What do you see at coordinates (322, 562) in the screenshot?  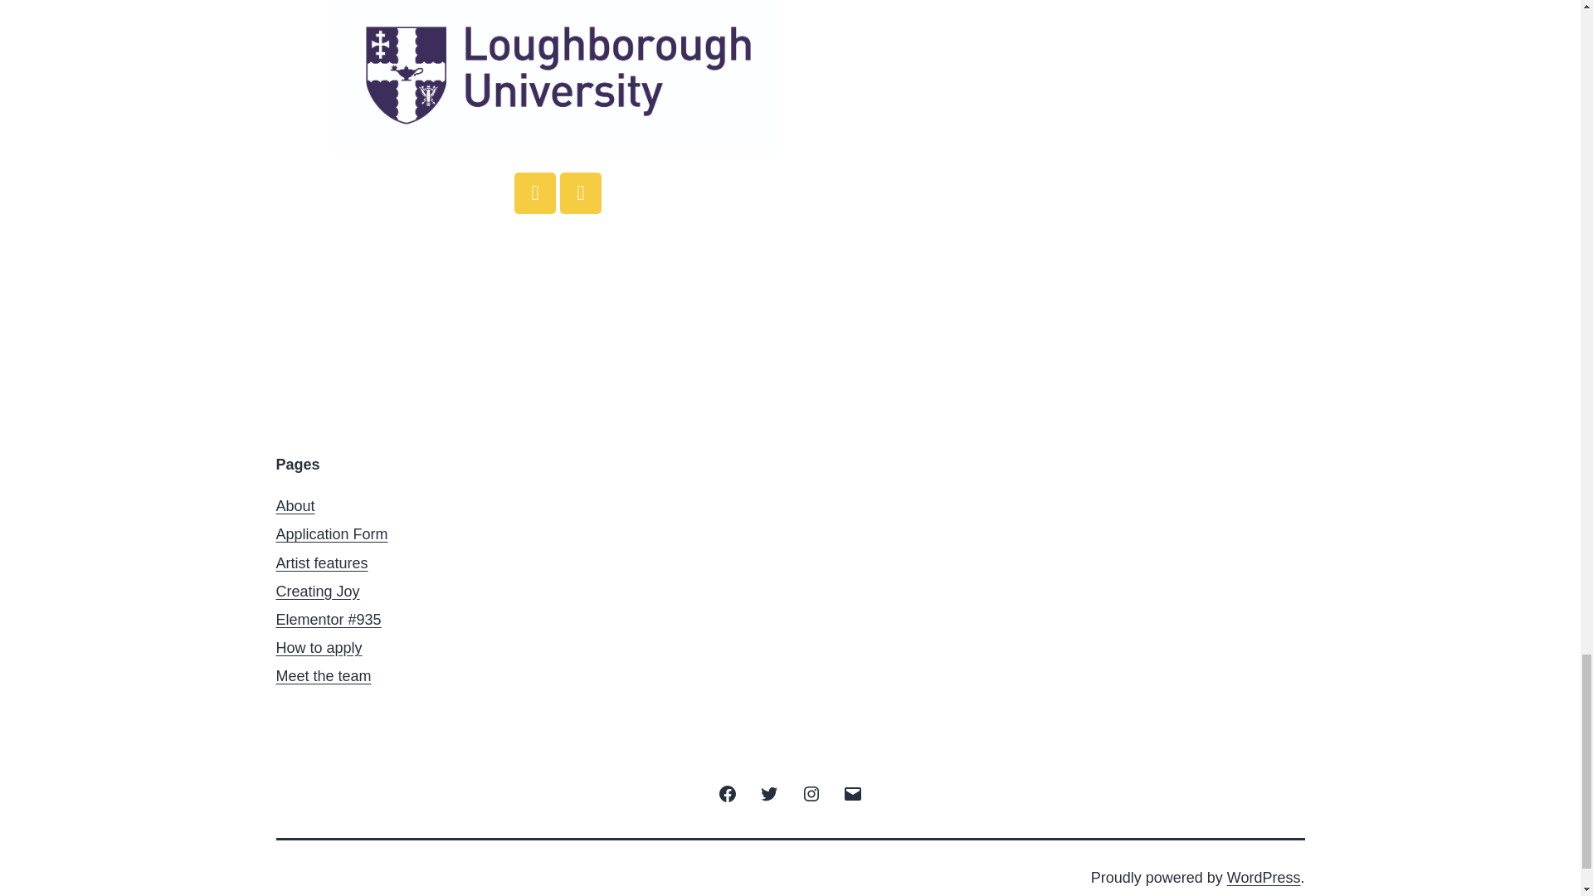 I see `Artist features` at bounding box center [322, 562].